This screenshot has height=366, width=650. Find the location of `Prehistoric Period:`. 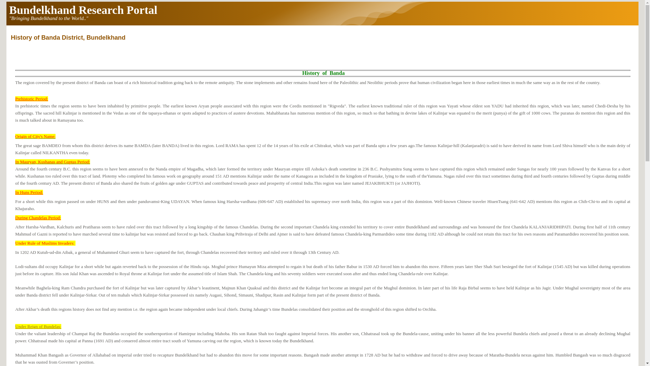

Prehistoric Period: is located at coordinates (31, 99).